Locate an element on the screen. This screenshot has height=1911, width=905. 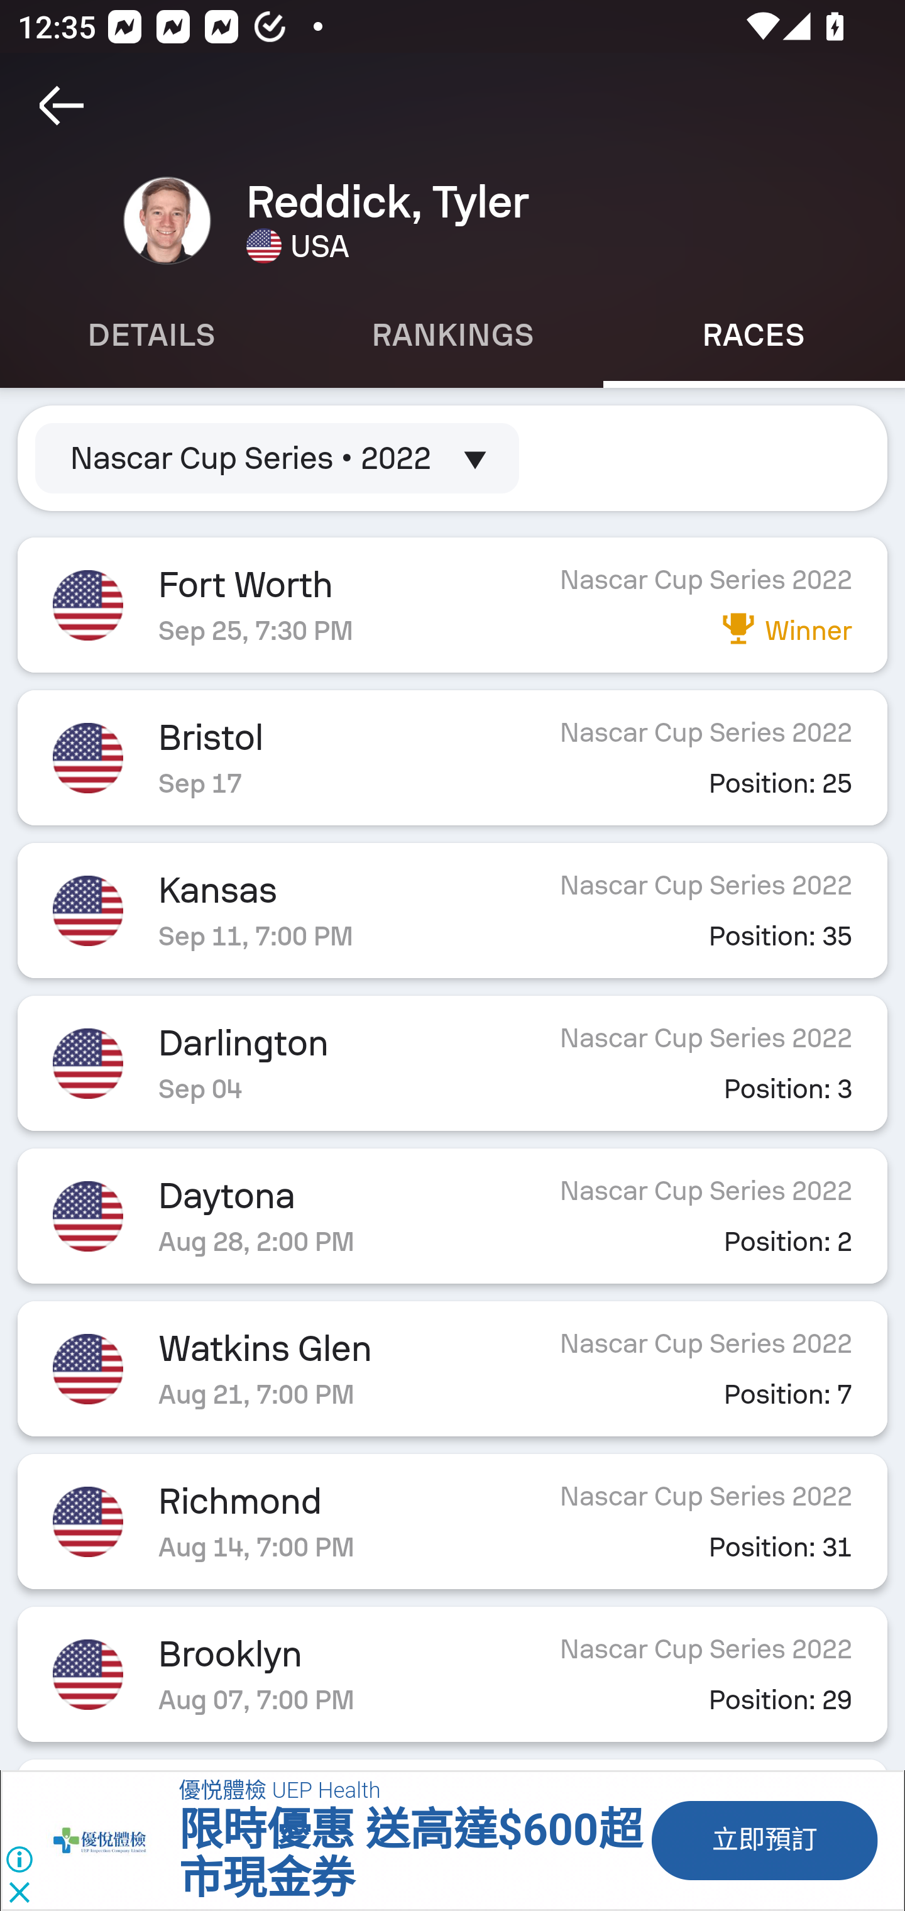
Bristol Nascar Cup Series 2022 Sep 17 Position: 25 is located at coordinates (452, 757).